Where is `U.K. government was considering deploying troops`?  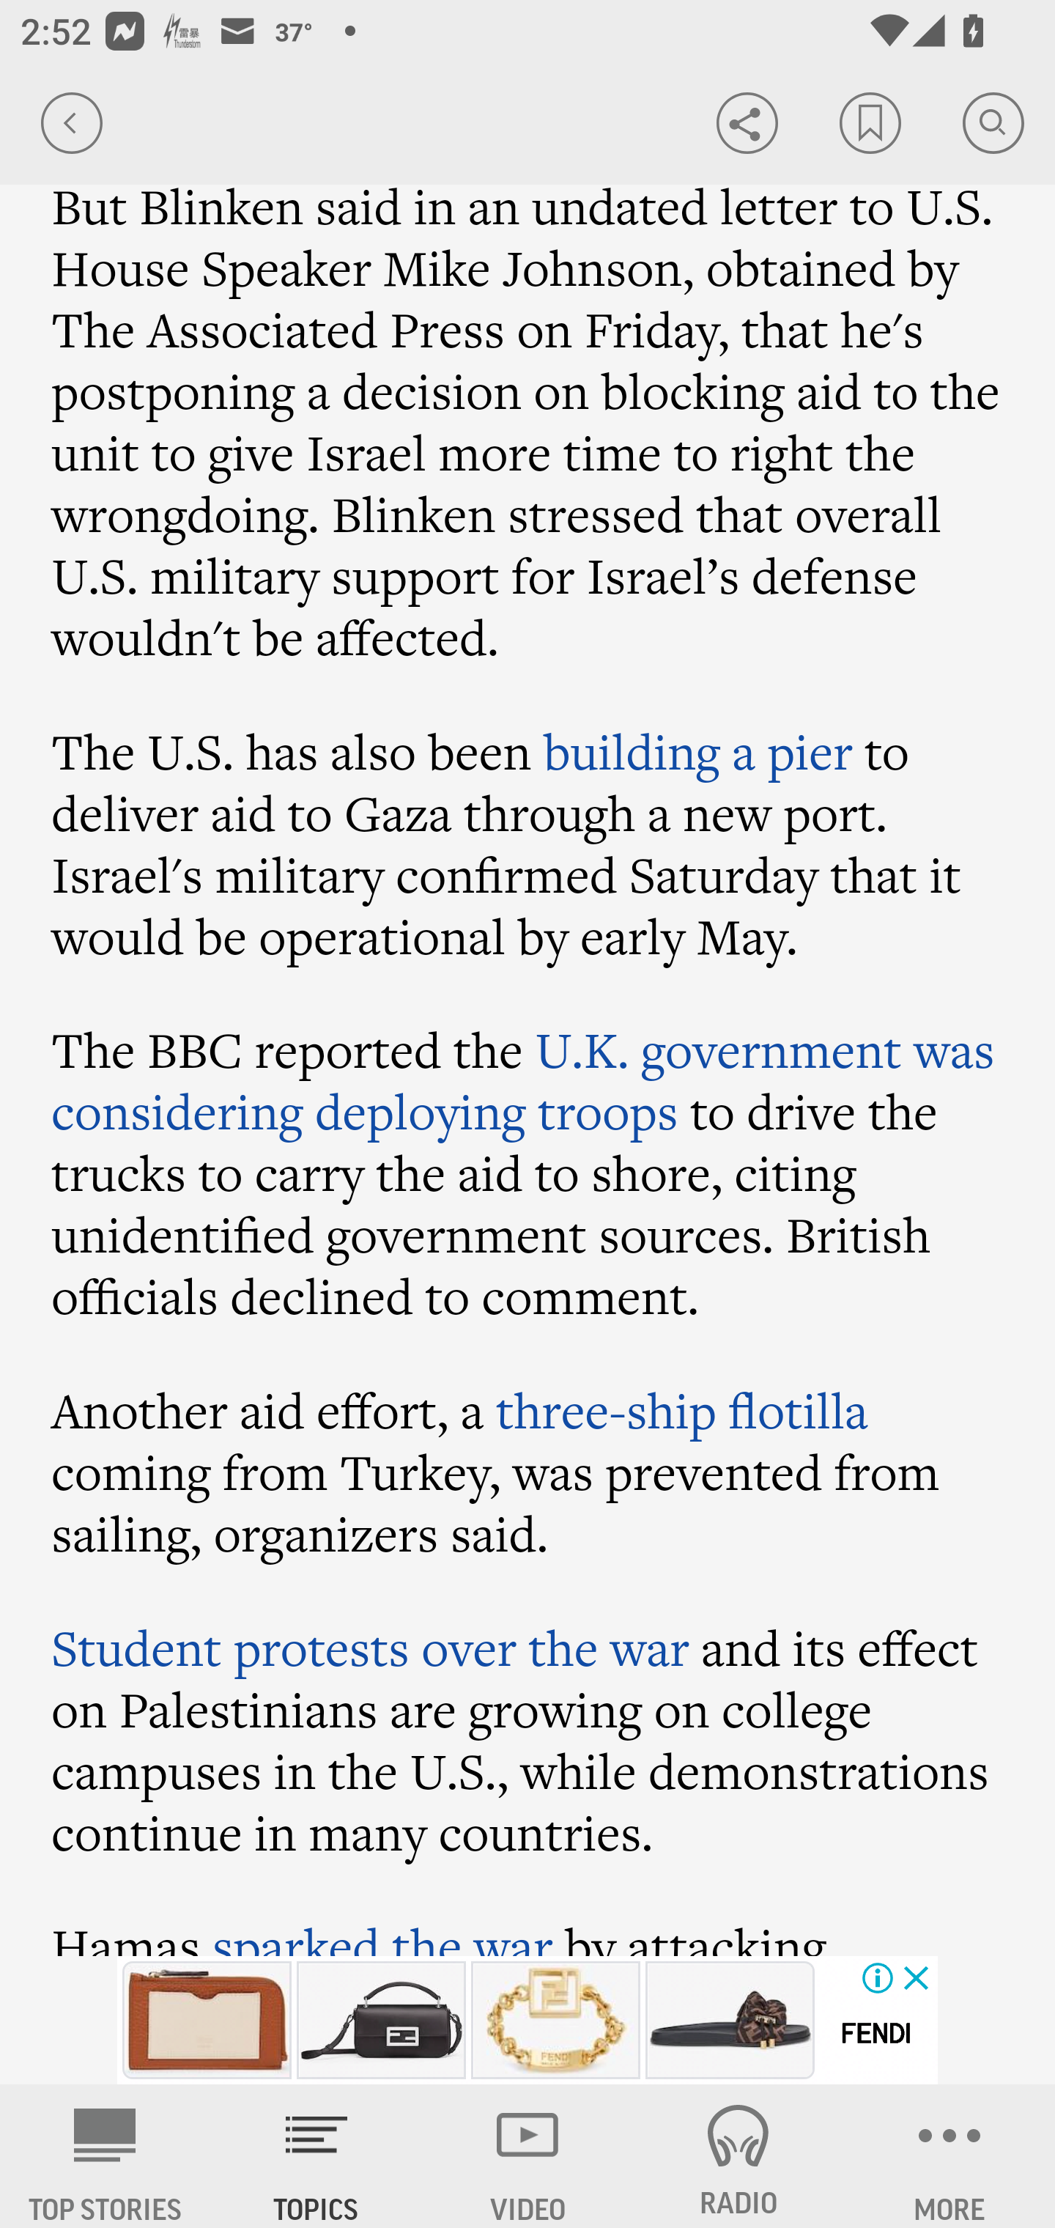 U.K. government was considering deploying troops is located at coordinates (524, 1080).